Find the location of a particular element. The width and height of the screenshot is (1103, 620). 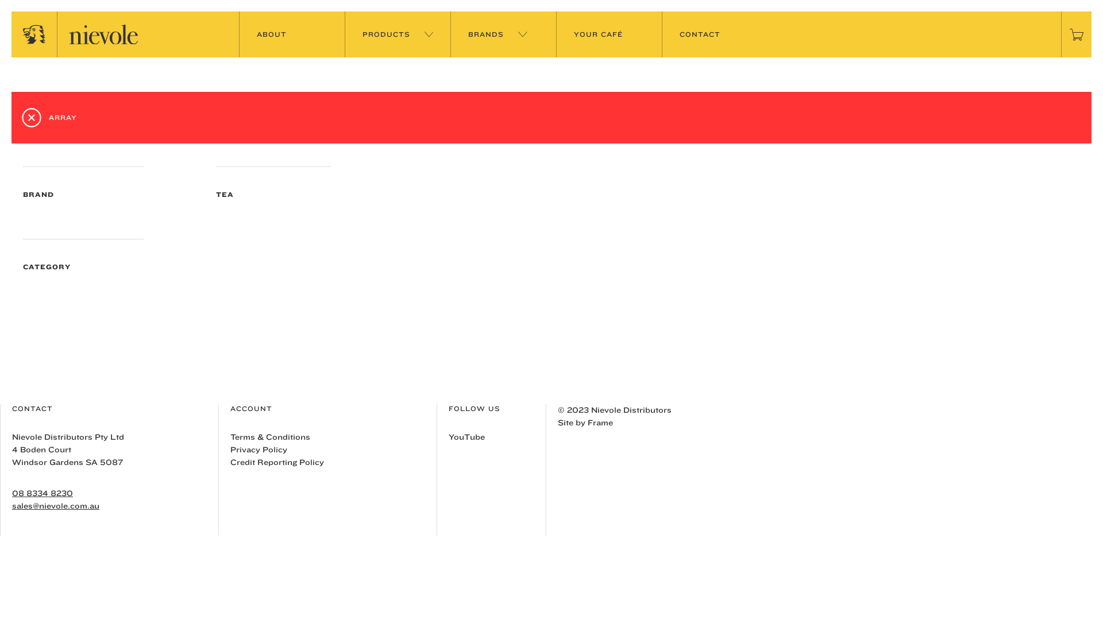

YouTube is located at coordinates (466, 437).